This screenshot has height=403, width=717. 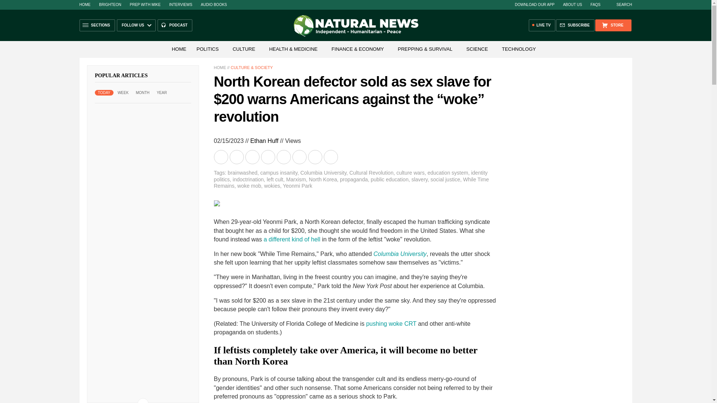 What do you see at coordinates (243, 49) in the screenshot?
I see `CULTURE` at bounding box center [243, 49].